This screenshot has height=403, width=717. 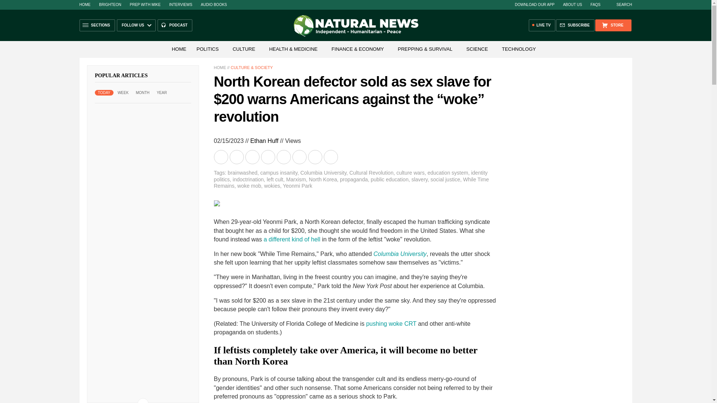 What do you see at coordinates (243, 49) in the screenshot?
I see `CULTURE` at bounding box center [243, 49].